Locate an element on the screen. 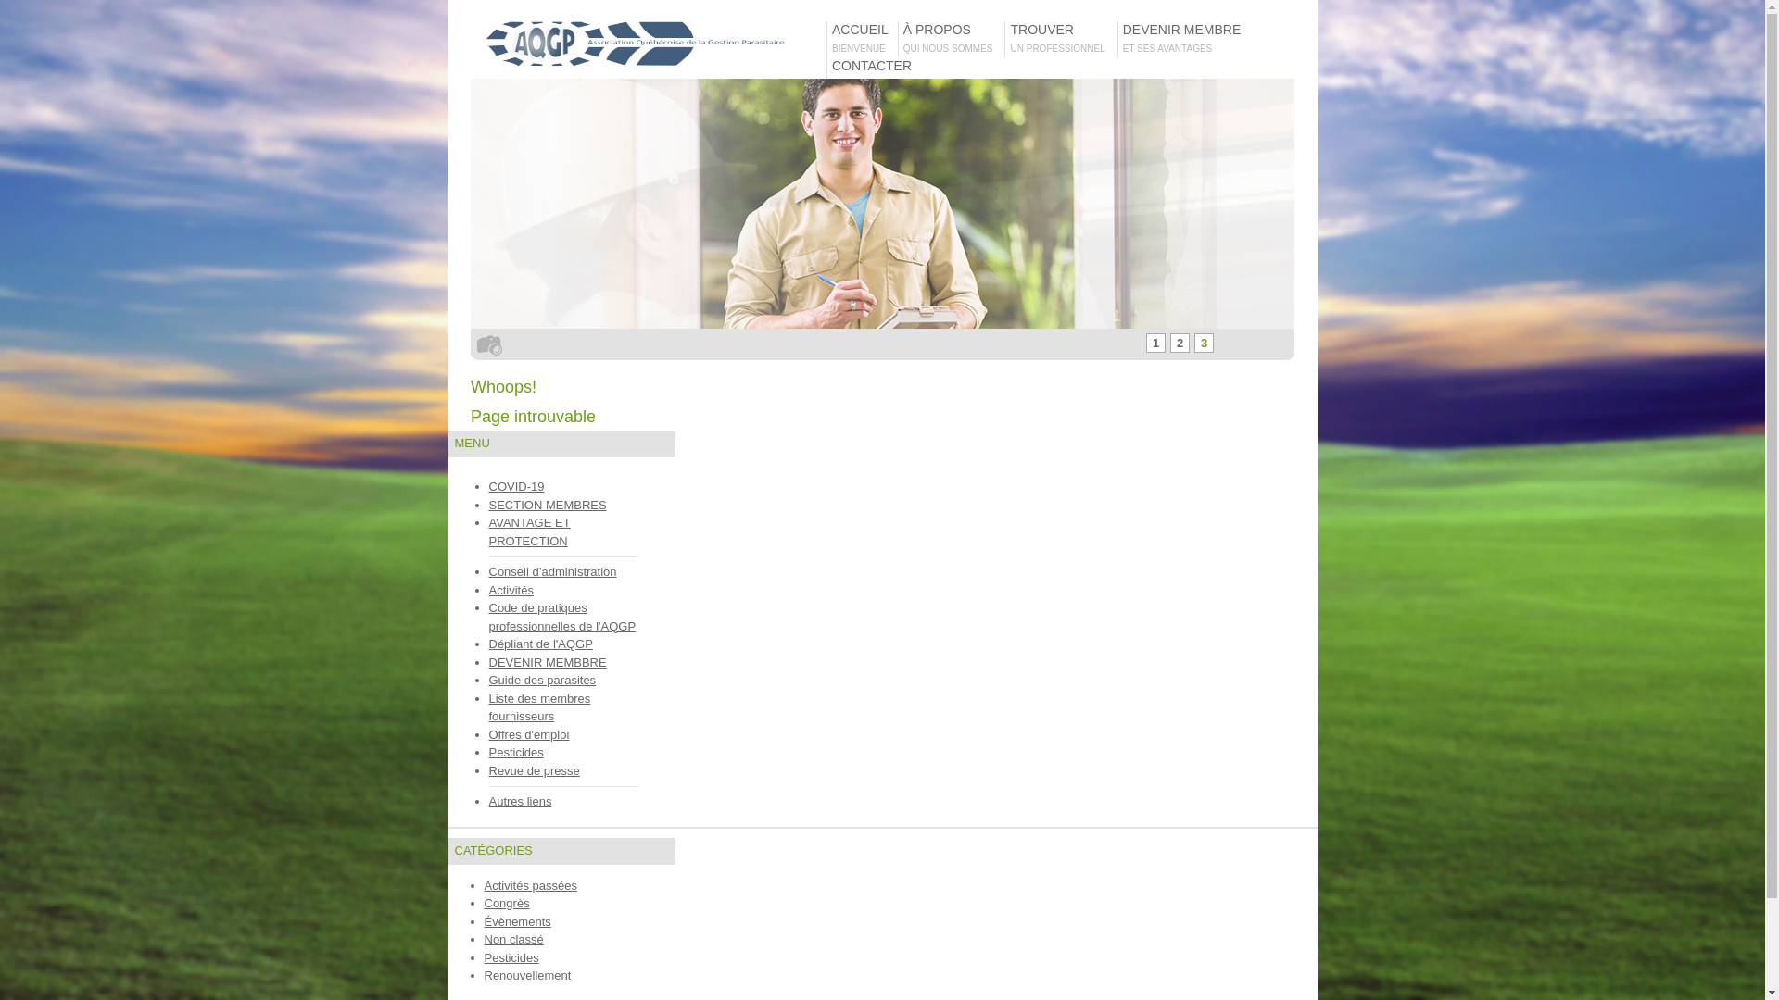 This screenshot has height=1000, width=1779. 3 is located at coordinates (1205, 343).